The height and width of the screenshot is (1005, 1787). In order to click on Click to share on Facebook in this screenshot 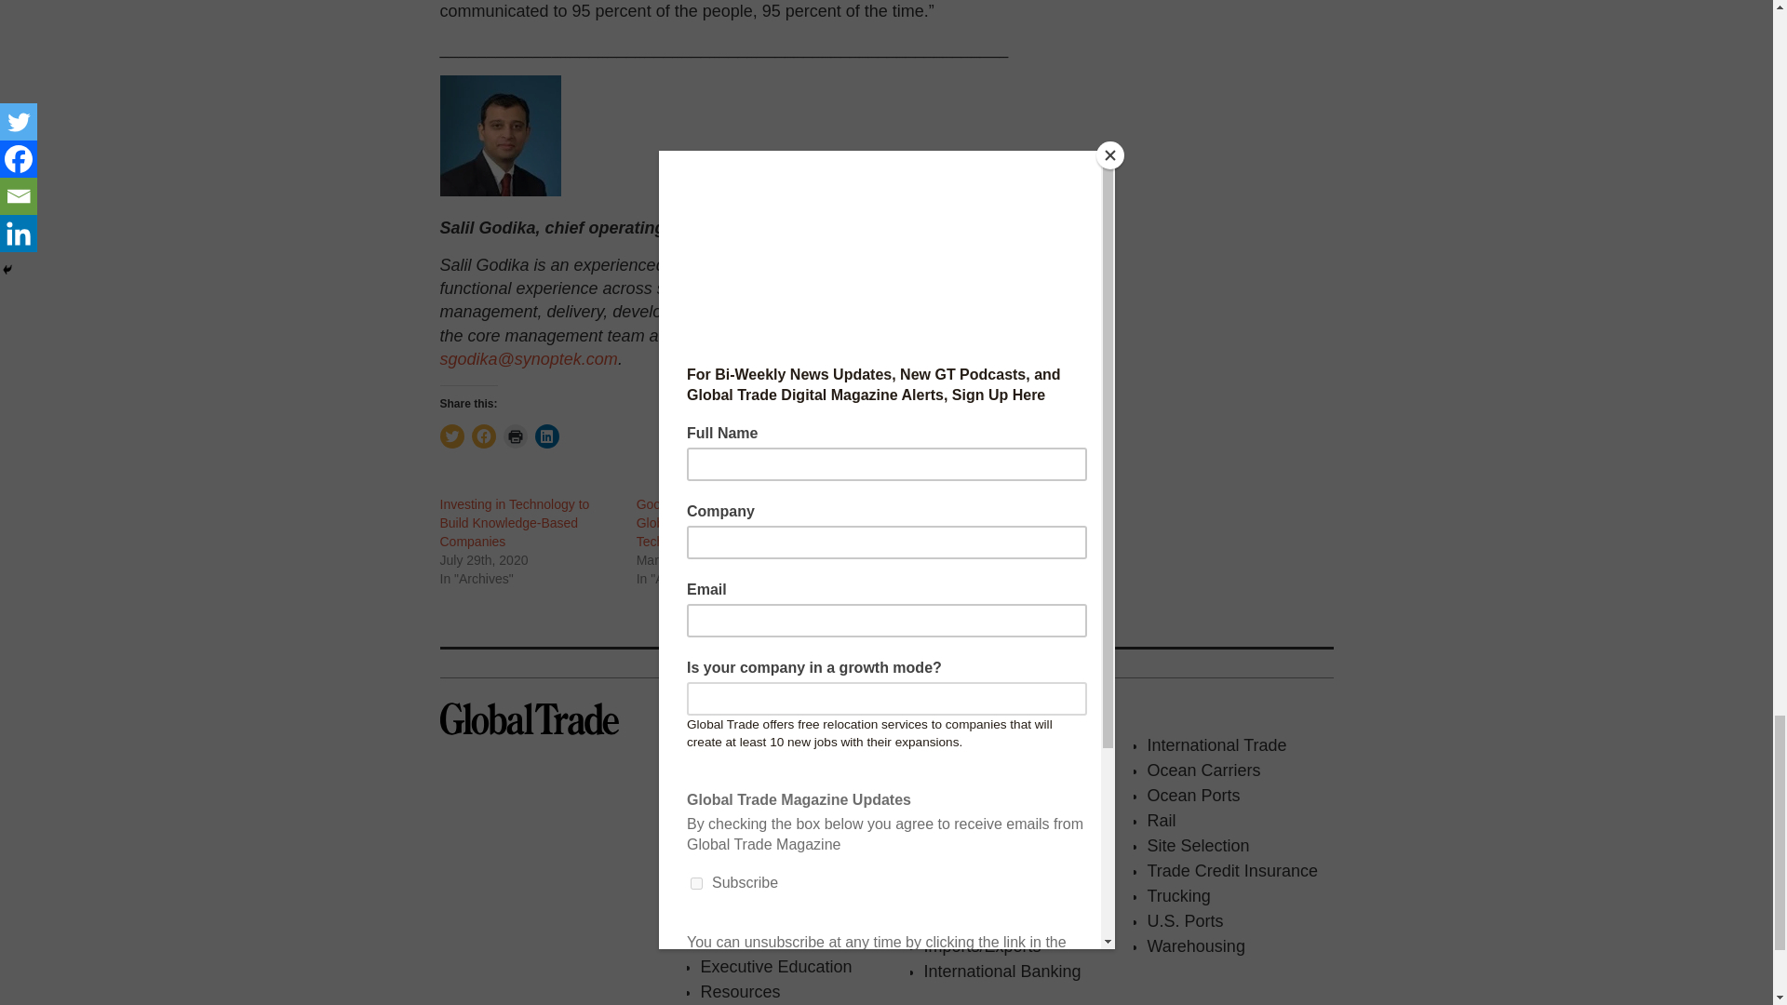, I will do `click(482, 435)`.